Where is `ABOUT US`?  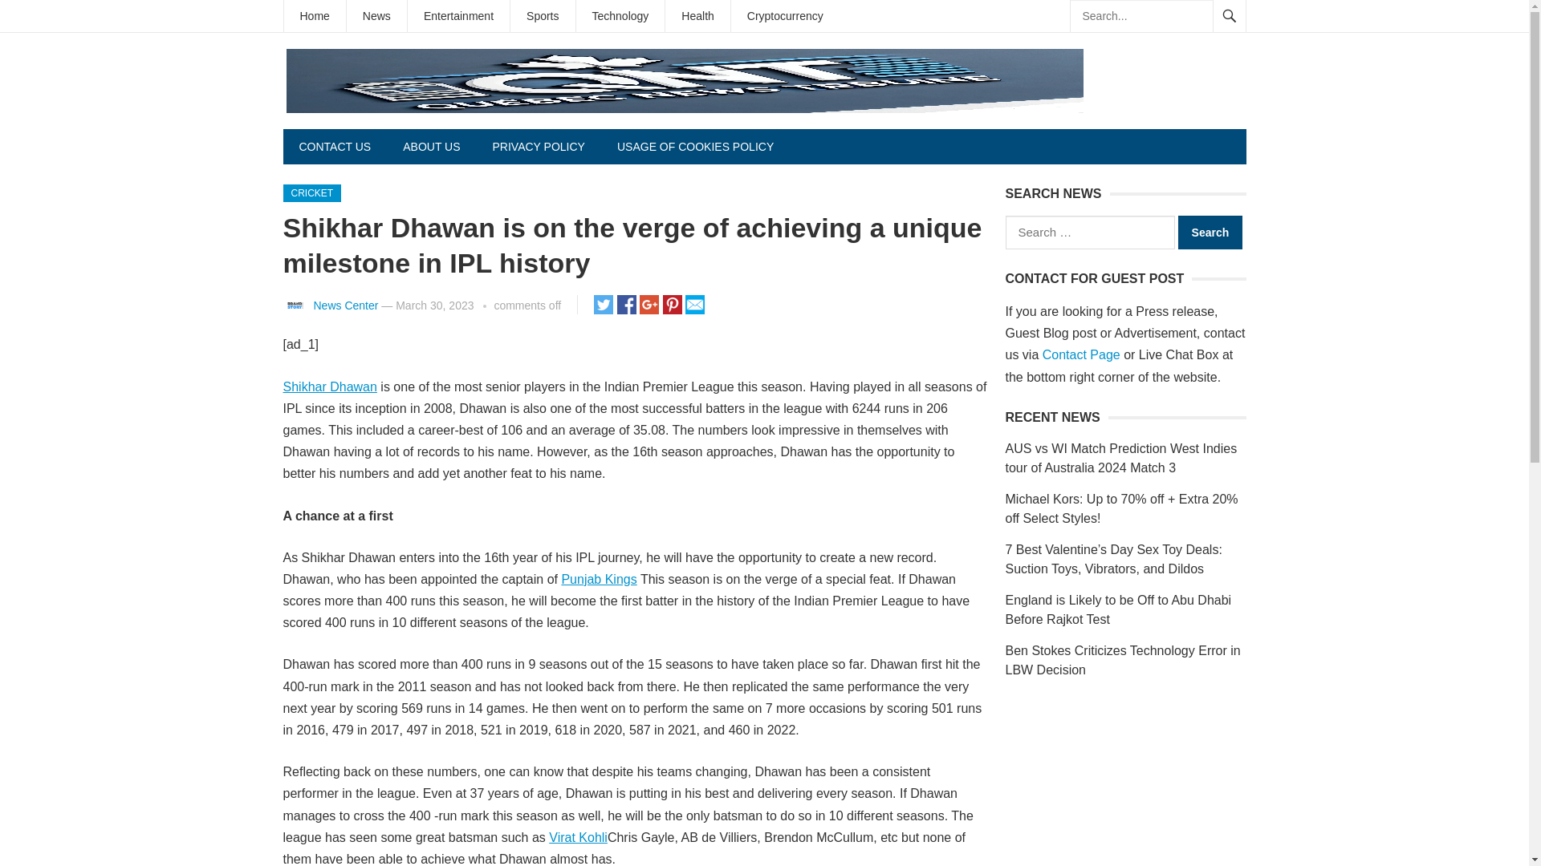
ABOUT US is located at coordinates (431, 146).